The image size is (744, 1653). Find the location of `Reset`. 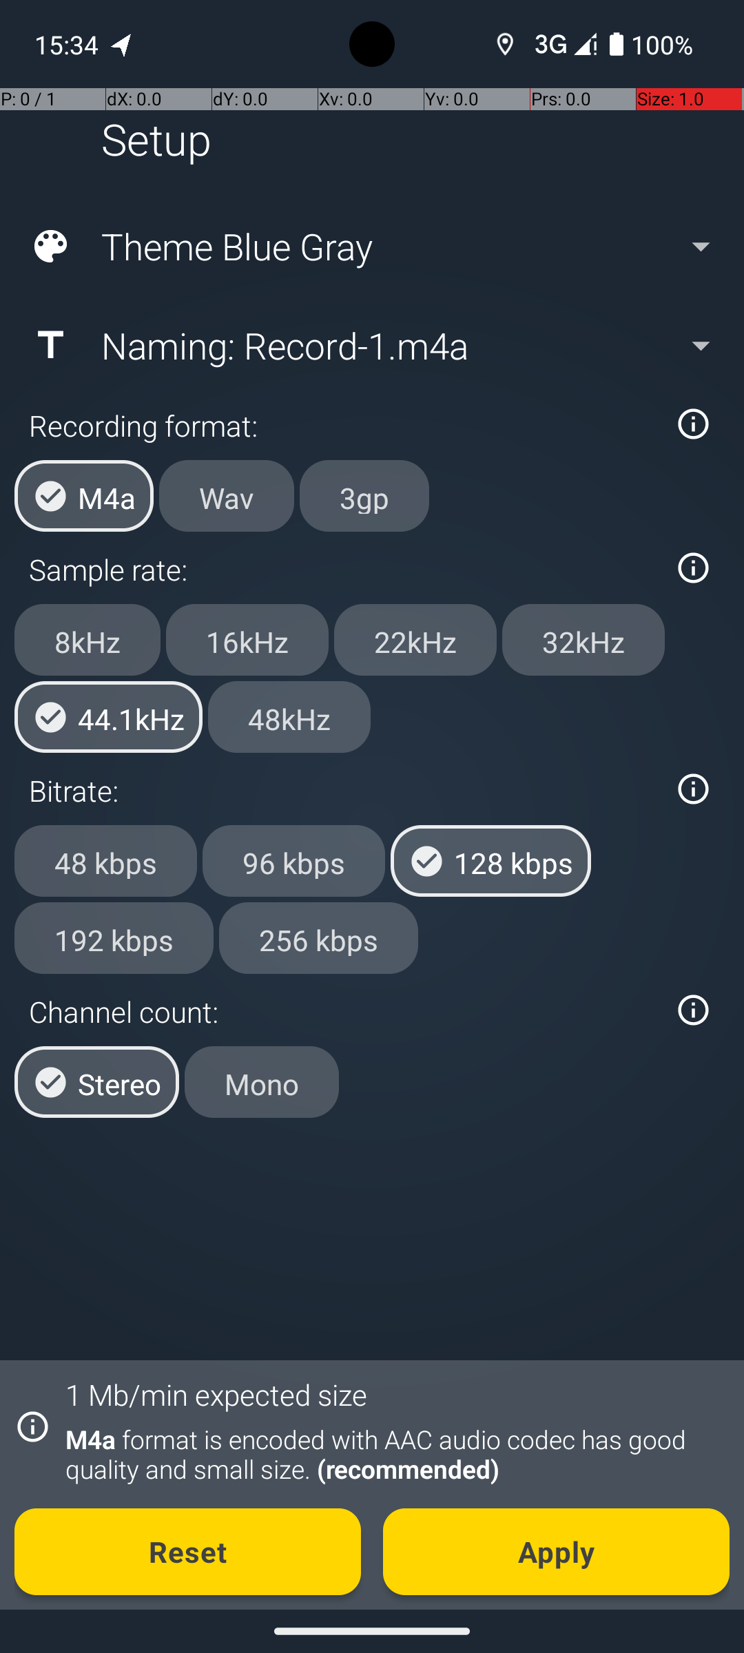

Reset is located at coordinates (187, 1552).